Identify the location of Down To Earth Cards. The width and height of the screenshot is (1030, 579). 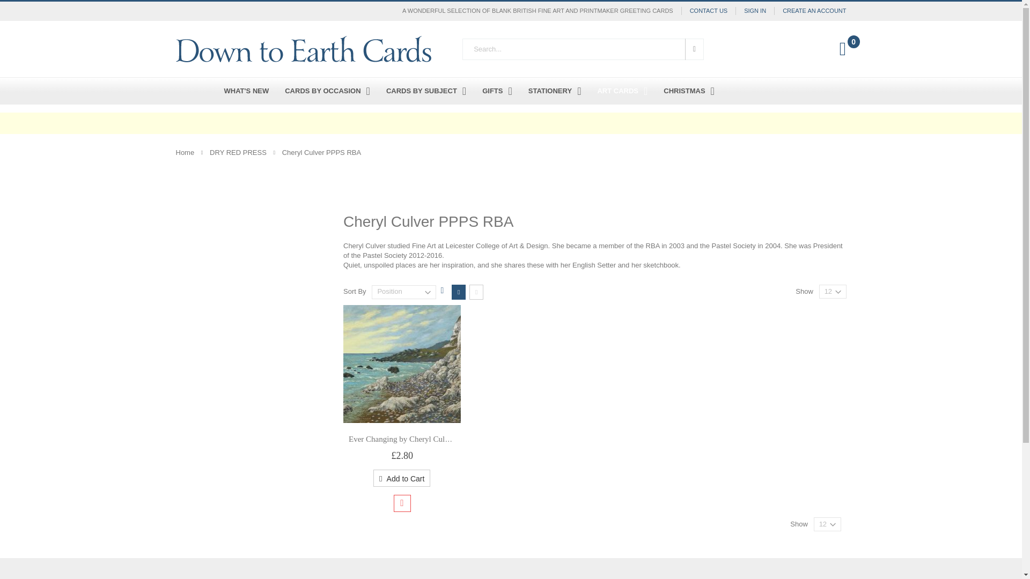
(304, 48).